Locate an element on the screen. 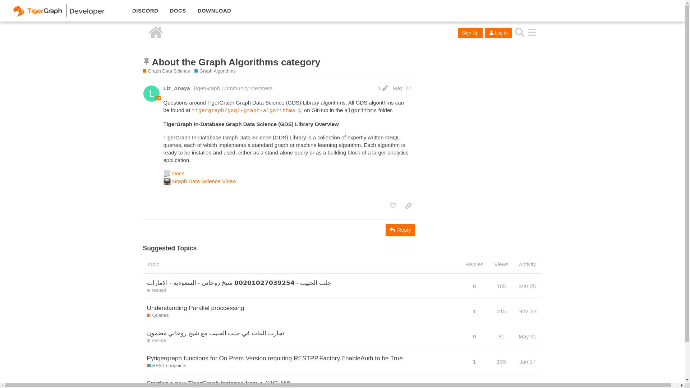  Mar 25 is located at coordinates (527, 286).